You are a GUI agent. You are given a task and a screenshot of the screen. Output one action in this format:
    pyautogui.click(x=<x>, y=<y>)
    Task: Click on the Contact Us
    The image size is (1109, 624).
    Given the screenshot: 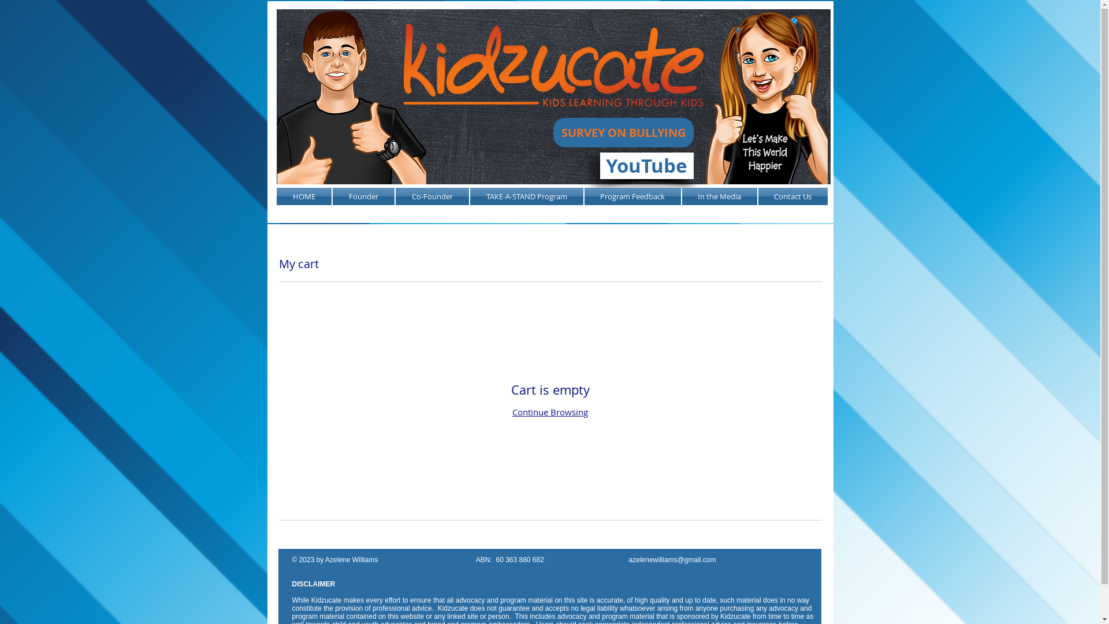 What is the action you would take?
    pyautogui.click(x=792, y=196)
    